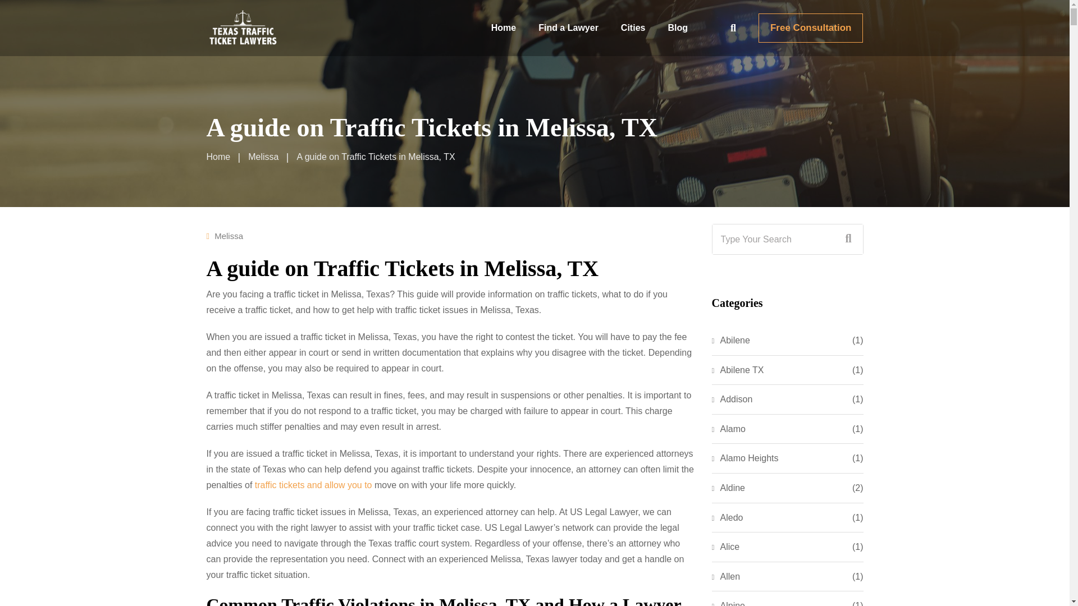 The height and width of the screenshot is (606, 1078). What do you see at coordinates (568, 28) in the screenshot?
I see `Find a Lawyer` at bounding box center [568, 28].